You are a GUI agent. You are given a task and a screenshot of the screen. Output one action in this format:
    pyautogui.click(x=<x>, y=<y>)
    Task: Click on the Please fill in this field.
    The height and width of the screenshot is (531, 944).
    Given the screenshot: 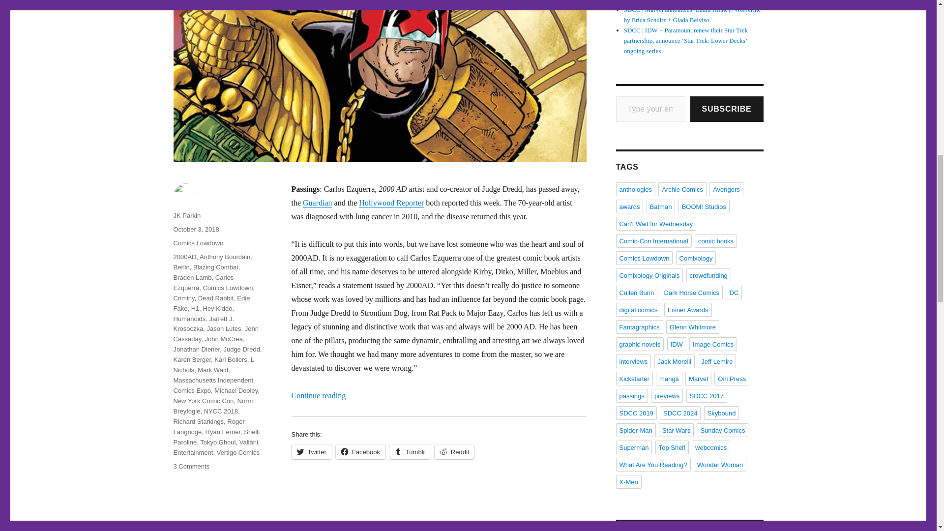 What is the action you would take?
    pyautogui.click(x=650, y=109)
    